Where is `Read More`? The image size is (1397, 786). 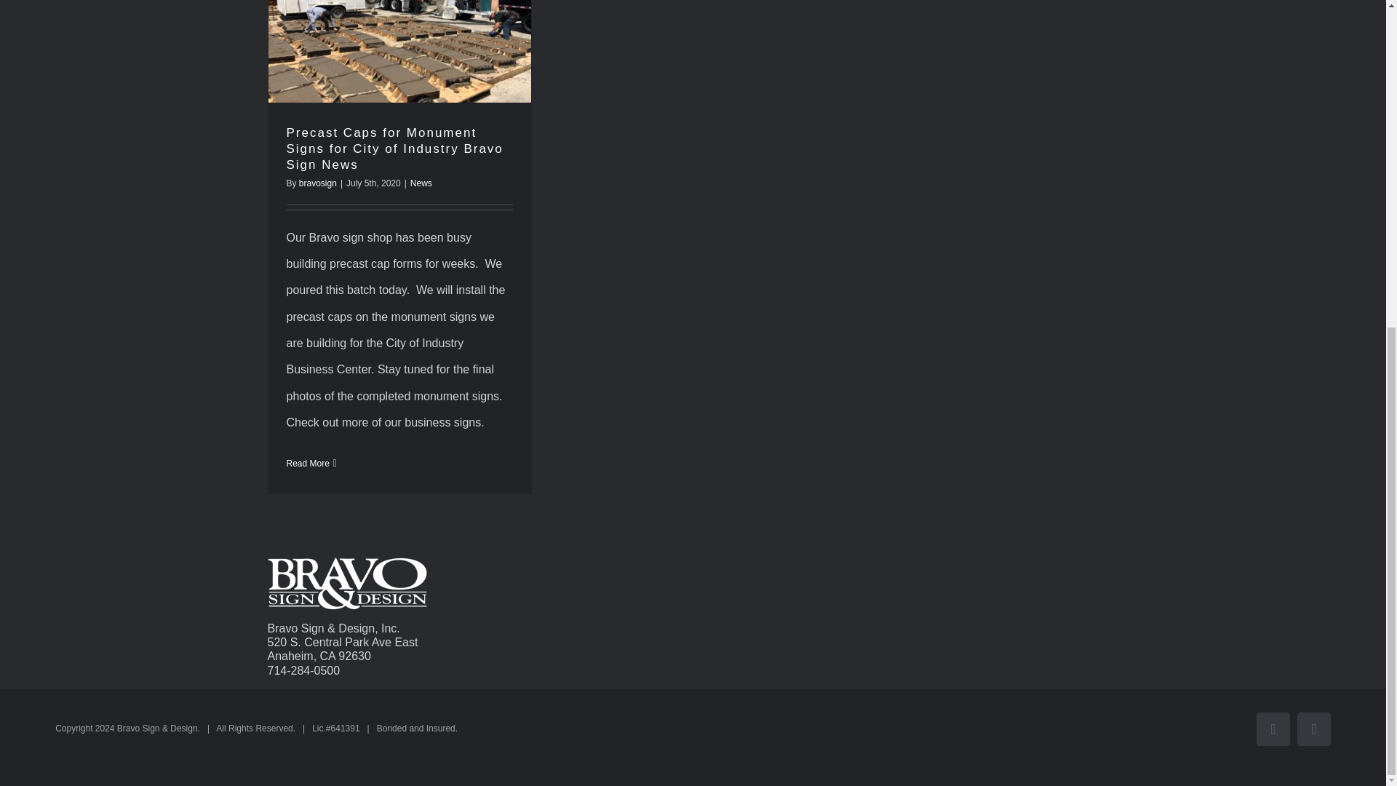
Read More is located at coordinates (308, 463).